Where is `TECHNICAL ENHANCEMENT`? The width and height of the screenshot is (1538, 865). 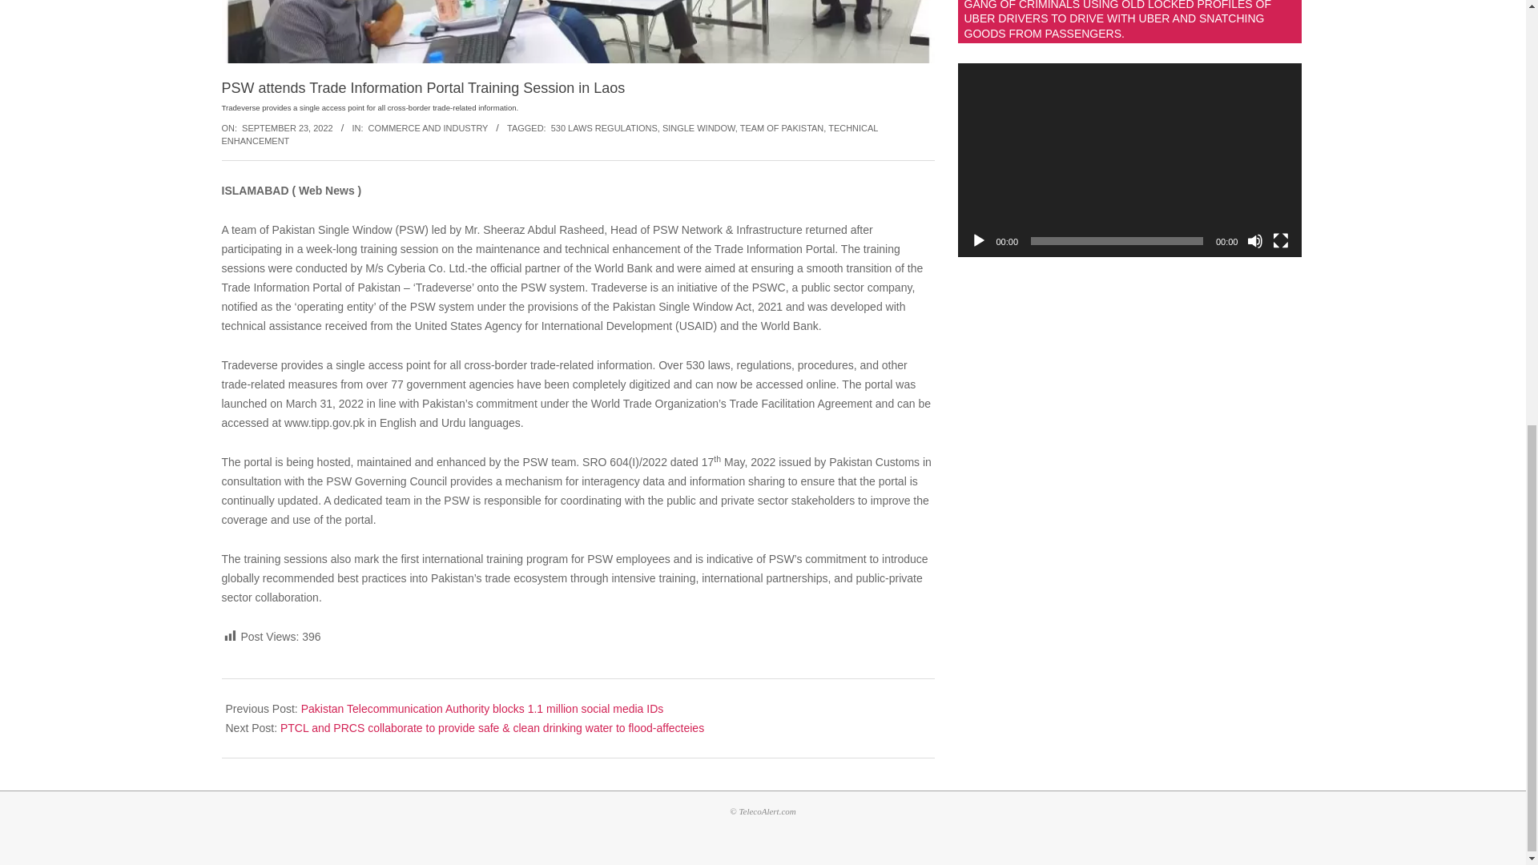 TECHNICAL ENHANCEMENT is located at coordinates (550, 135).